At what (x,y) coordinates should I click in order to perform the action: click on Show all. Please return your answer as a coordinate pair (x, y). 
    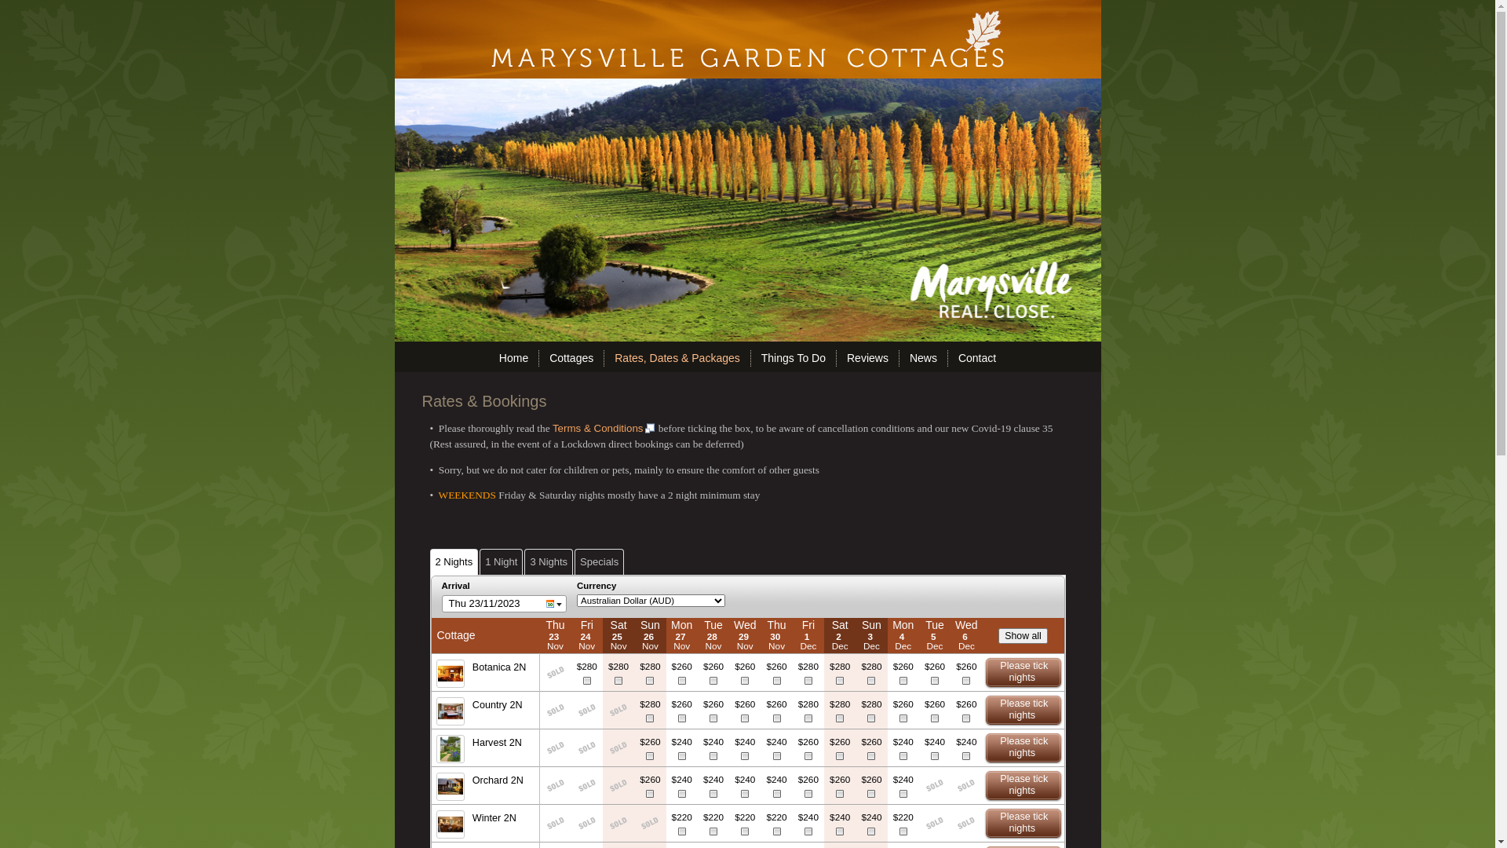
    Looking at the image, I should click on (1024, 636).